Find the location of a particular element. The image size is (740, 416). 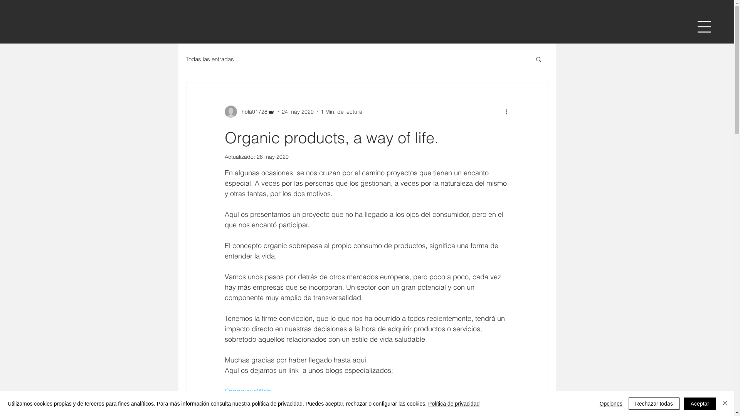

OrganicusWeb is located at coordinates (247, 391).